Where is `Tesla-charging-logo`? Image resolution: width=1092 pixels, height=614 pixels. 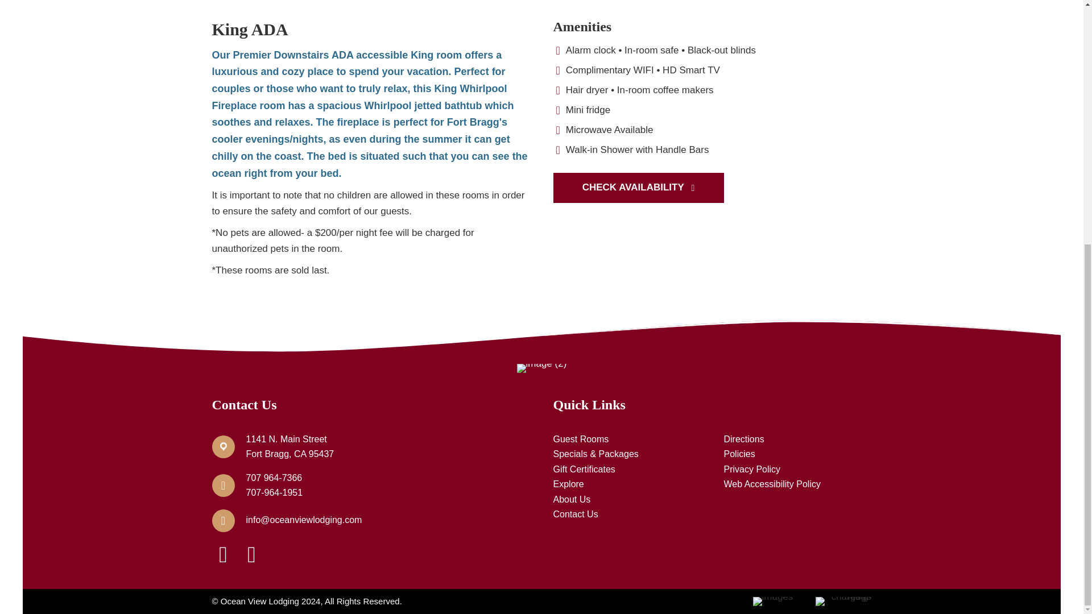
Tesla-charging-logo is located at coordinates (843, 601).